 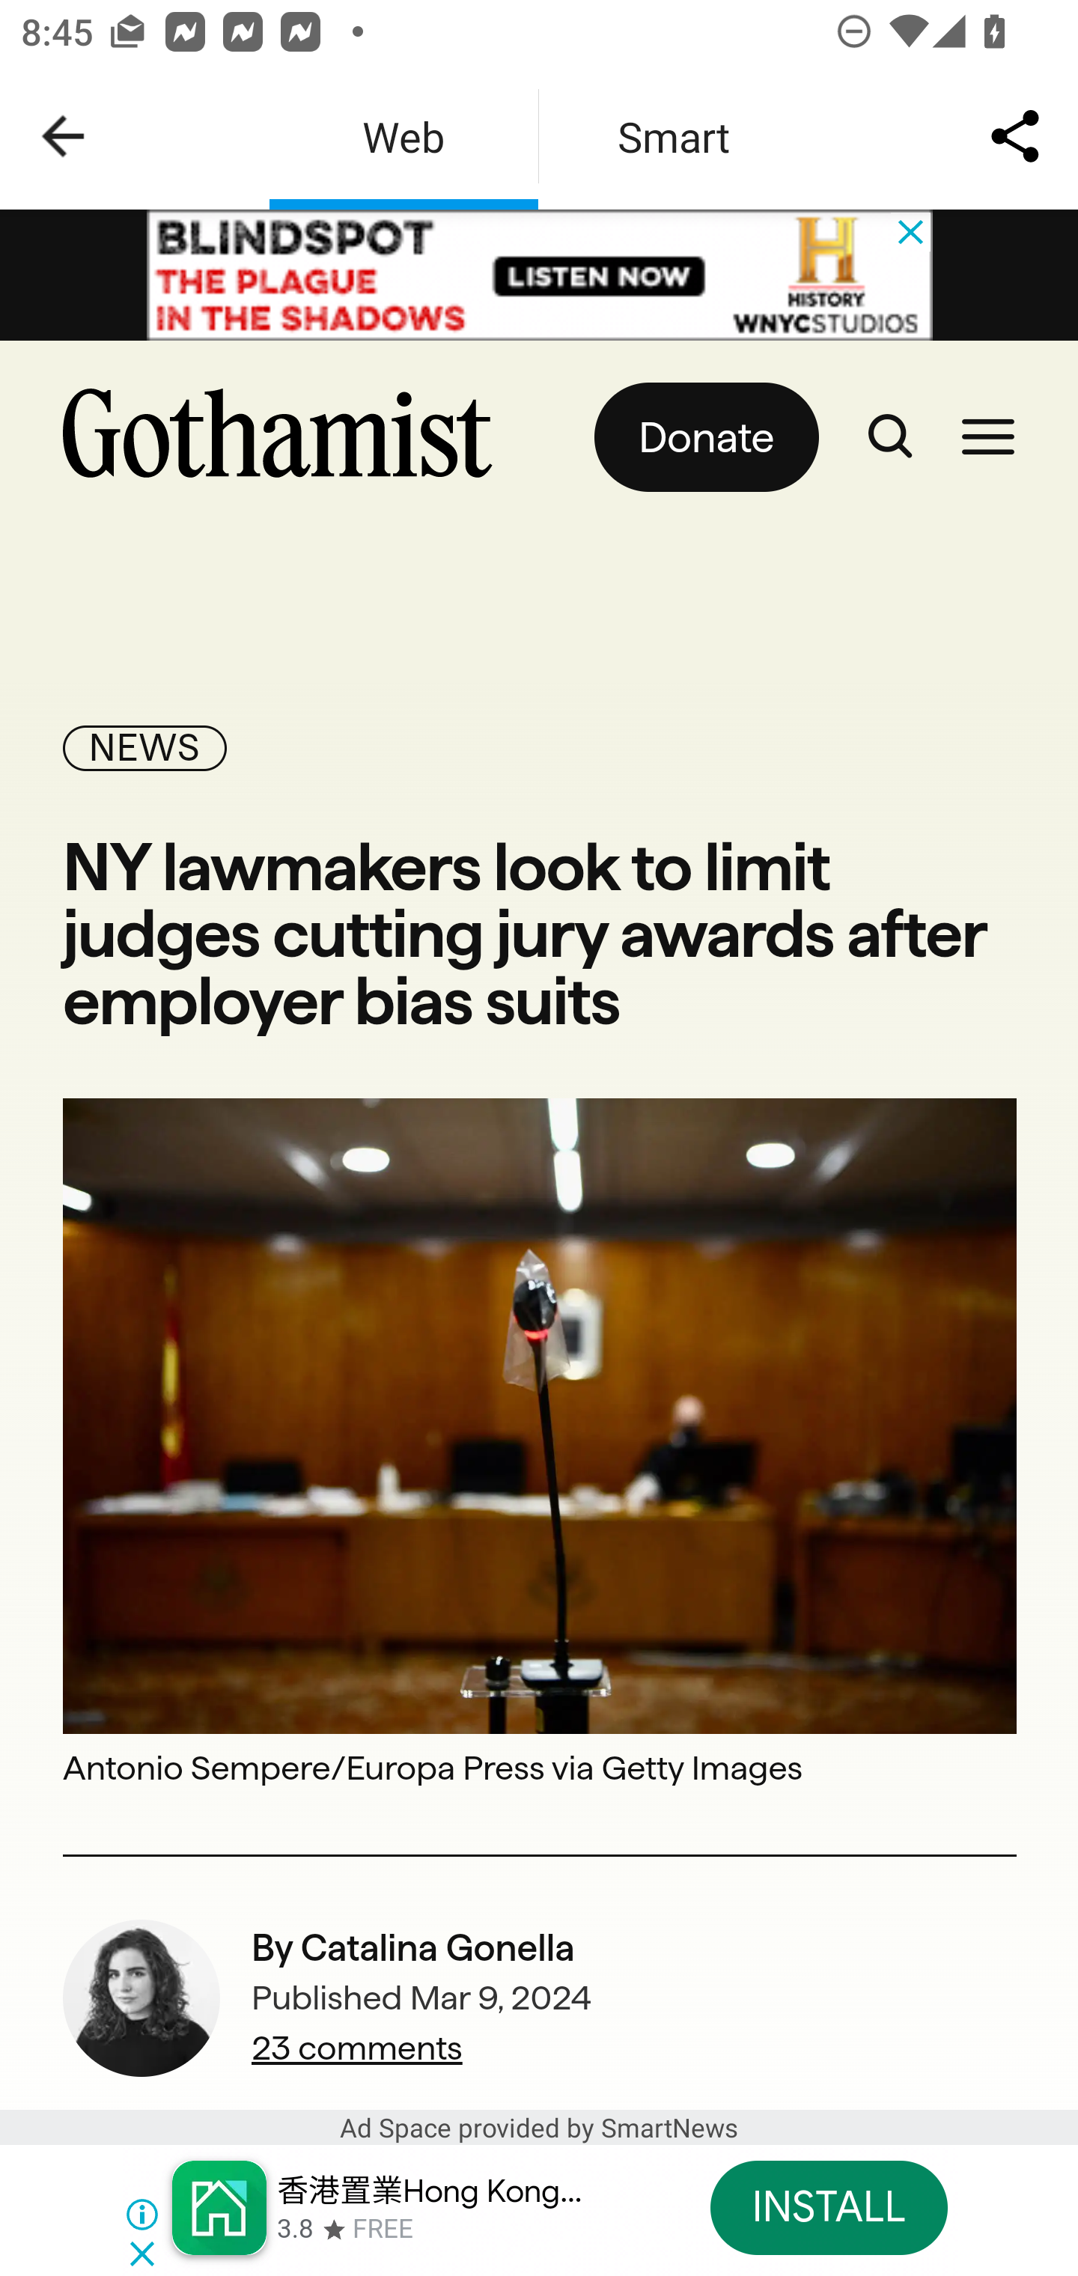 I want to click on Smart, so click(x=674, y=136).